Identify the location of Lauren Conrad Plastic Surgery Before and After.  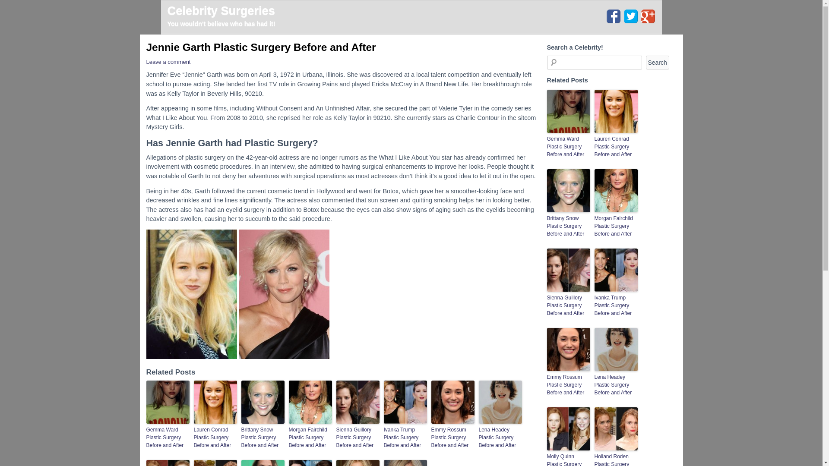
(215, 438).